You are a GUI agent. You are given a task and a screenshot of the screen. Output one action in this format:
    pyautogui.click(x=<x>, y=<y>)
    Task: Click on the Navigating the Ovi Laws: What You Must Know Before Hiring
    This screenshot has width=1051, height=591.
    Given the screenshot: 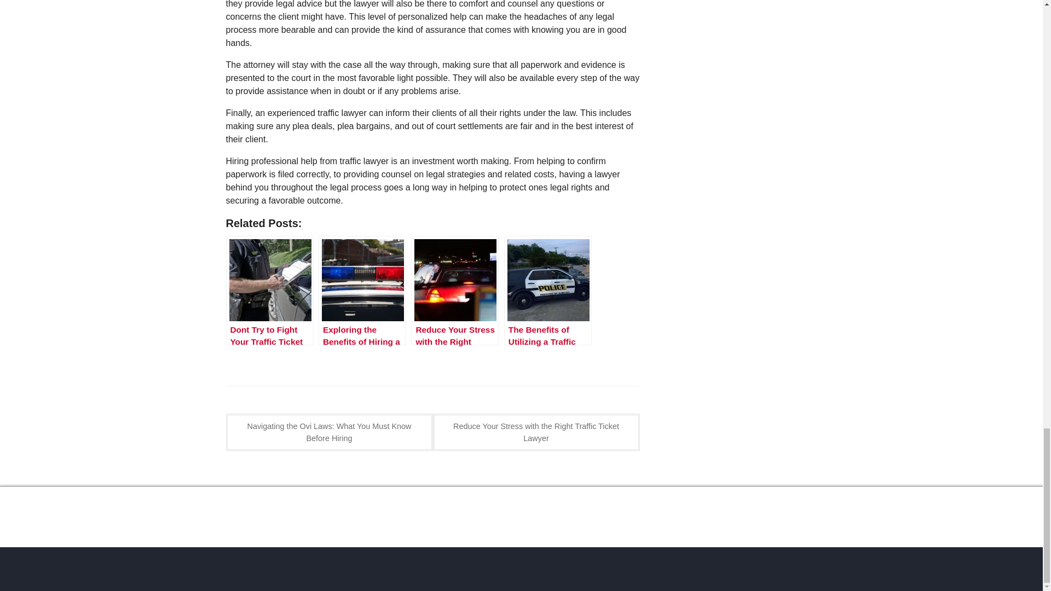 What is the action you would take?
    pyautogui.click(x=328, y=432)
    